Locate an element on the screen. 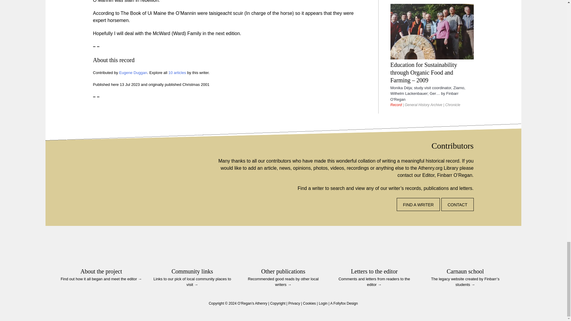 Image resolution: width=571 pixels, height=321 pixels. Privacy is located at coordinates (294, 303).